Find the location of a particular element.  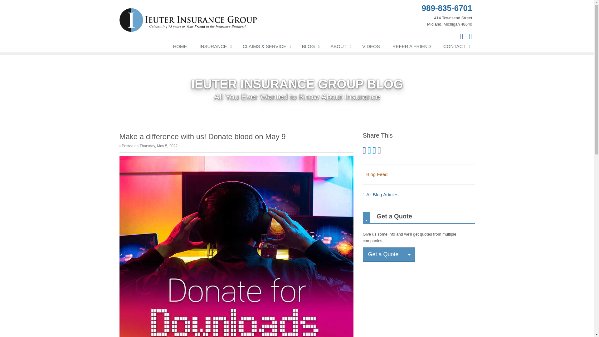

CONTACT is located at coordinates (456, 47).